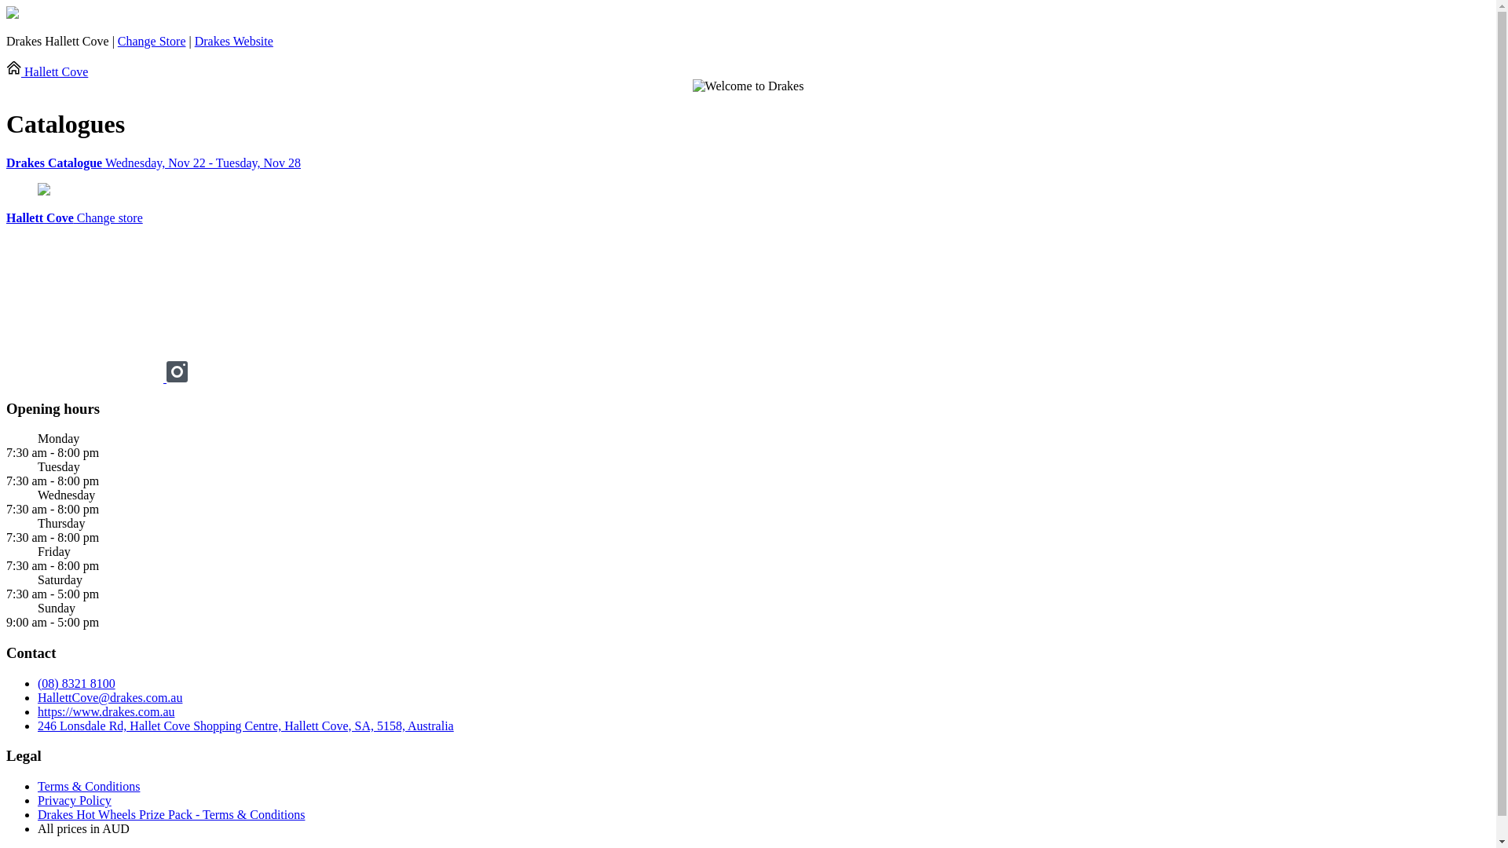 The width and height of the screenshot is (1508, 848). I want to click on Hallett Cove, so click(47, 72).